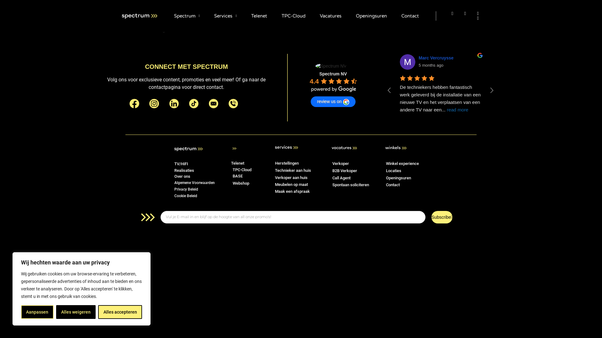 Image resolution: width=602 pixels, height=338 pixels. What do you see at coordinates (181, 164) in the screenshot?
I see `TV/HiFI` at bounding box center [181, 164].